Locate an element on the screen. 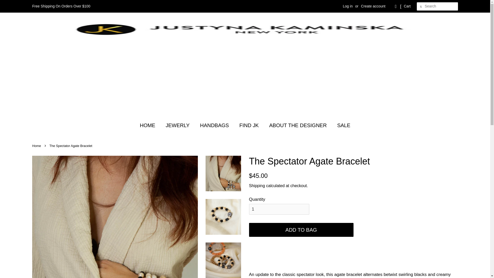 The width and height of the screenshot is (494, 278). ADD TO BAG is located at coordinates (301, 230).